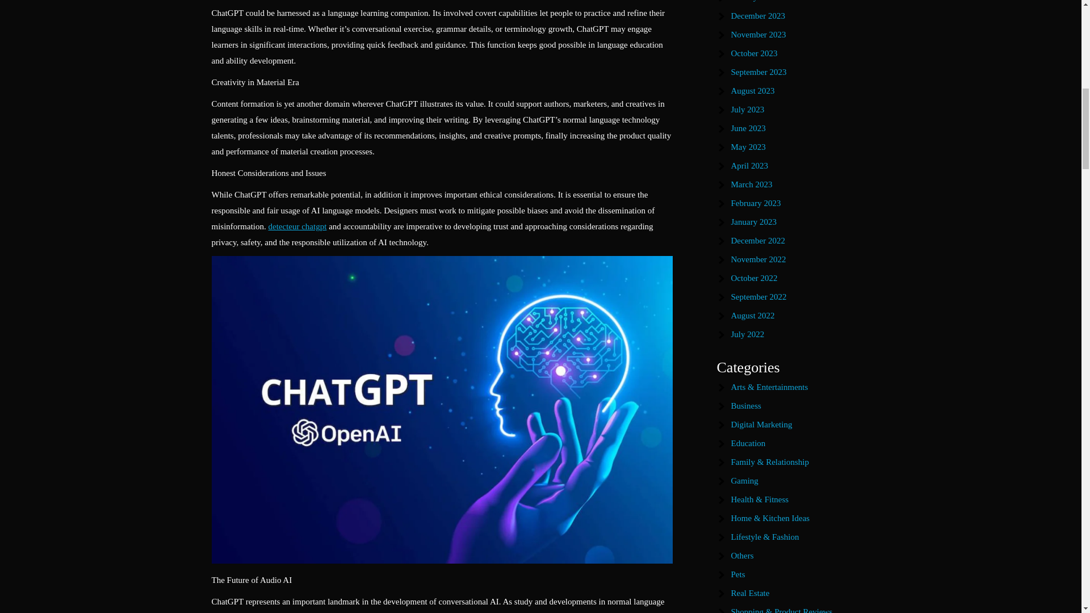 The width and height of the screenshot is (1090, 613). I want to click on detecteur chatgpt, so click(297, 226).